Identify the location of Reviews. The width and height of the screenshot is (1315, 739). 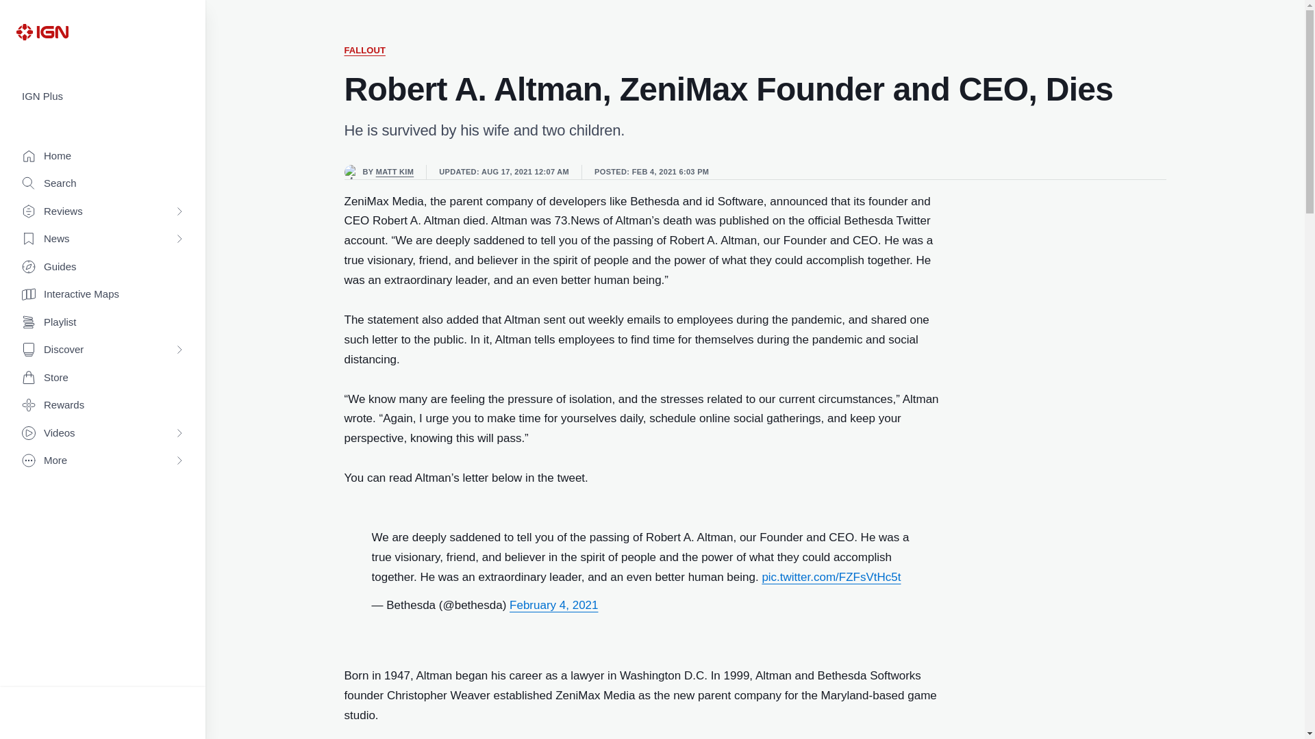
(103, 212).